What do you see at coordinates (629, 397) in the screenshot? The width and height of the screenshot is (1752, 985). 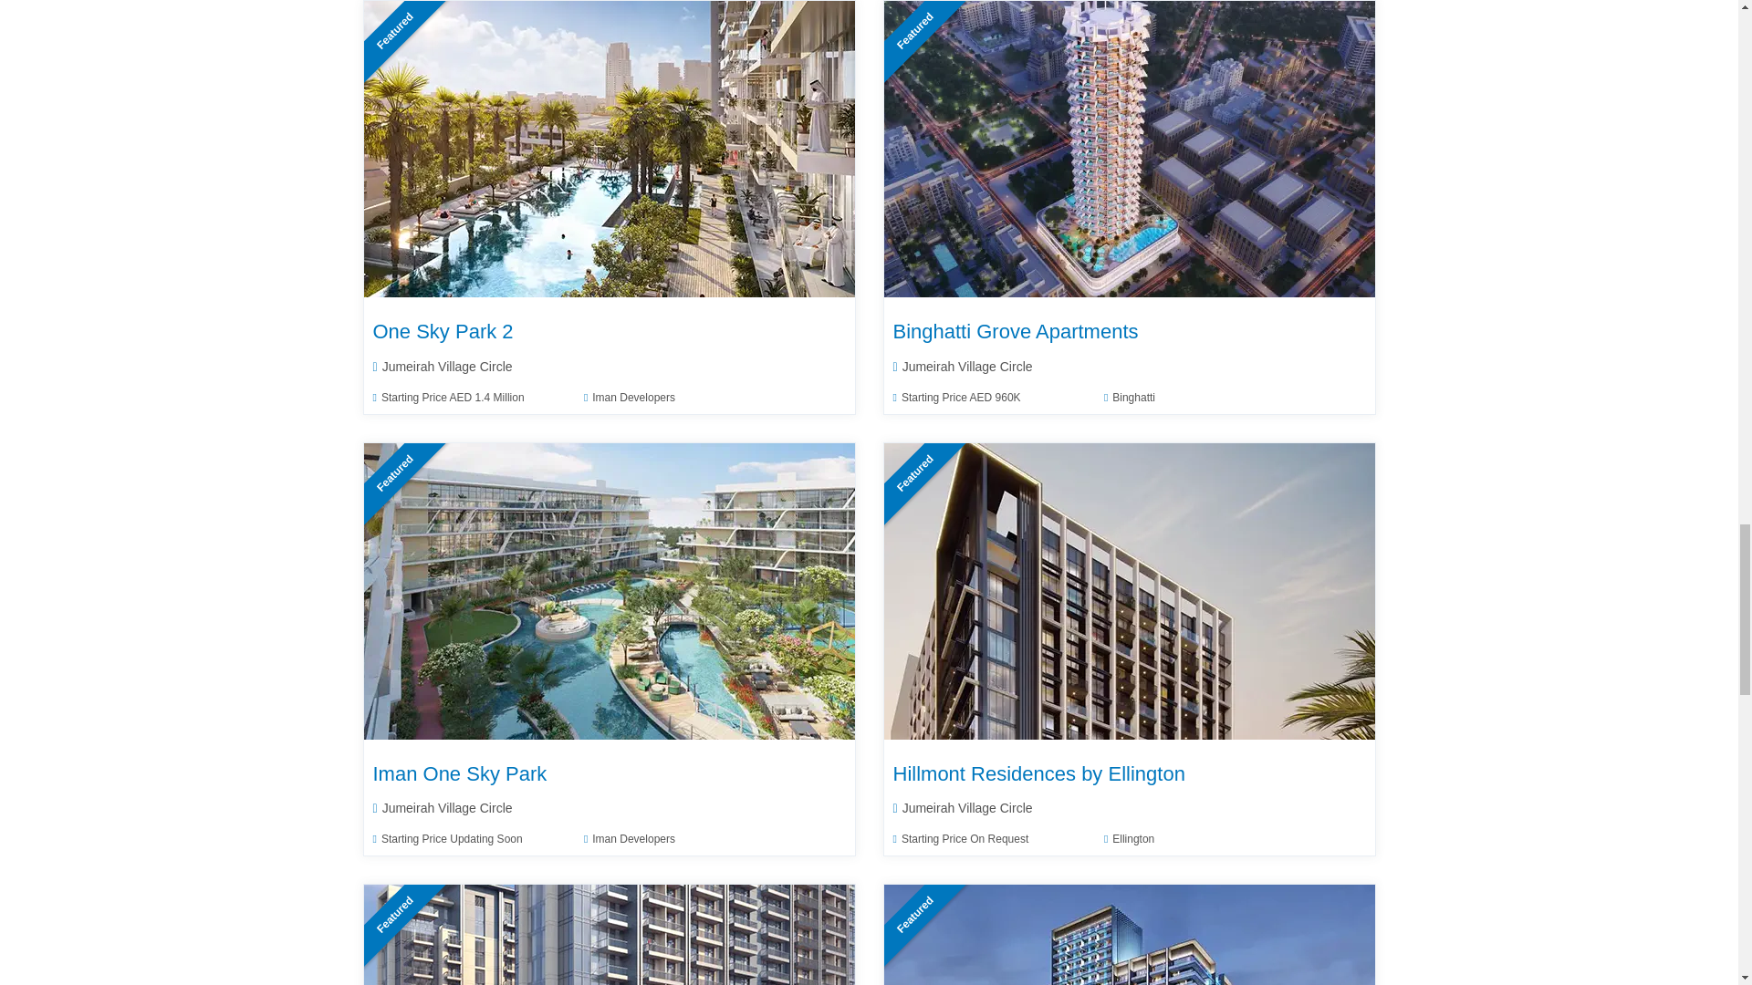 I see `Iman Developers` at bounding box center [629, 397].